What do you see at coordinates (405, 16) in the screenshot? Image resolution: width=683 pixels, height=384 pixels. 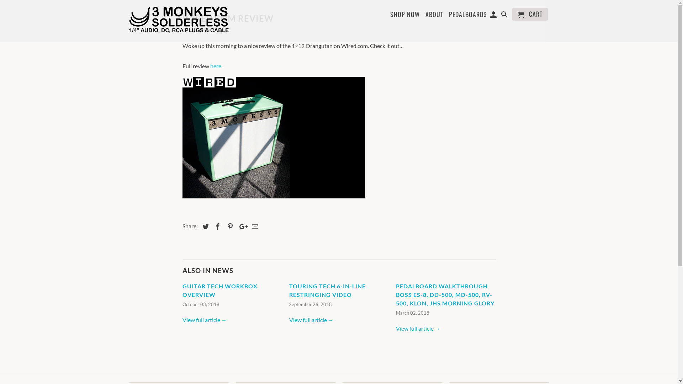 I see `SHOP NOW` at bounding box center [405, 16].